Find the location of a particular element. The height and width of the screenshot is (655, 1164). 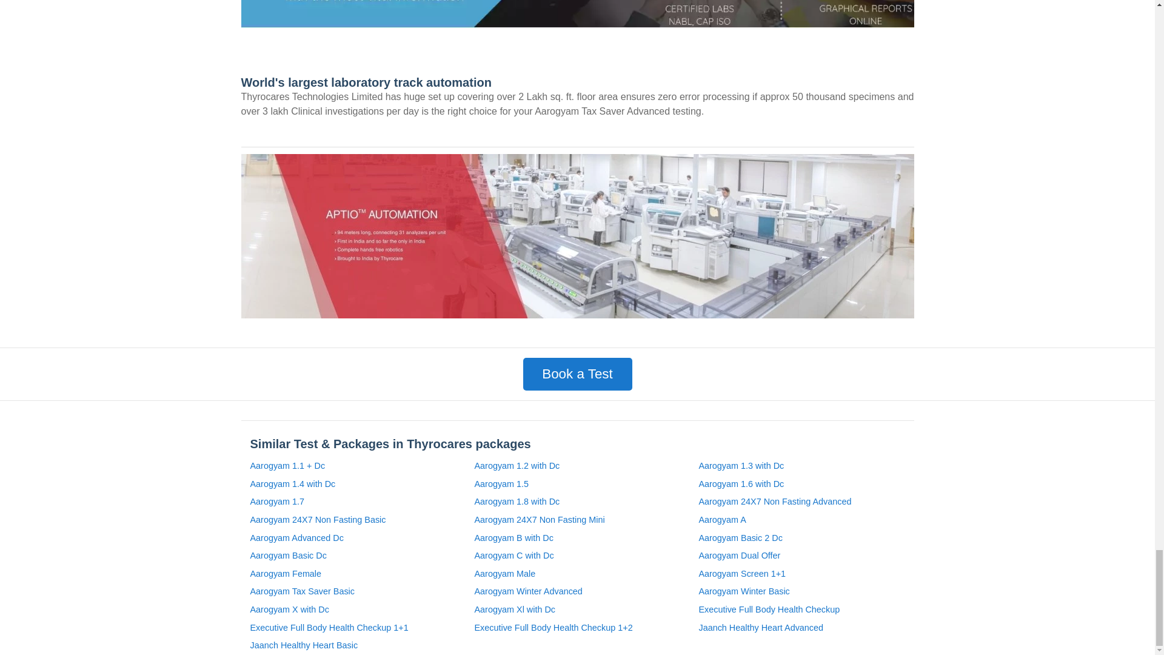

Aarogyam 1.6 with Dc is located at coordinates (741, 485).